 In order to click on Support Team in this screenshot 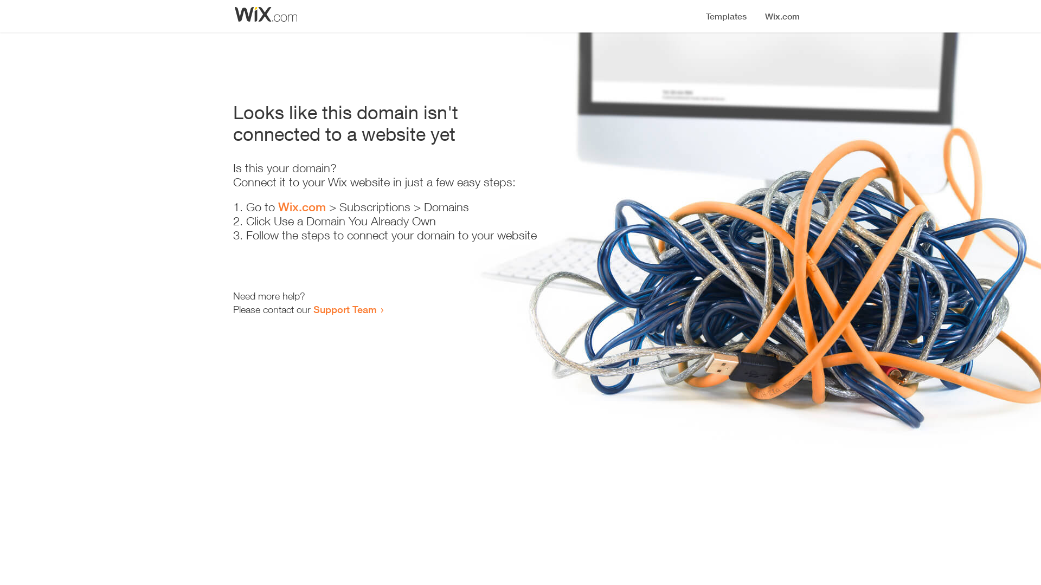, I will do `click(345, 309)`.